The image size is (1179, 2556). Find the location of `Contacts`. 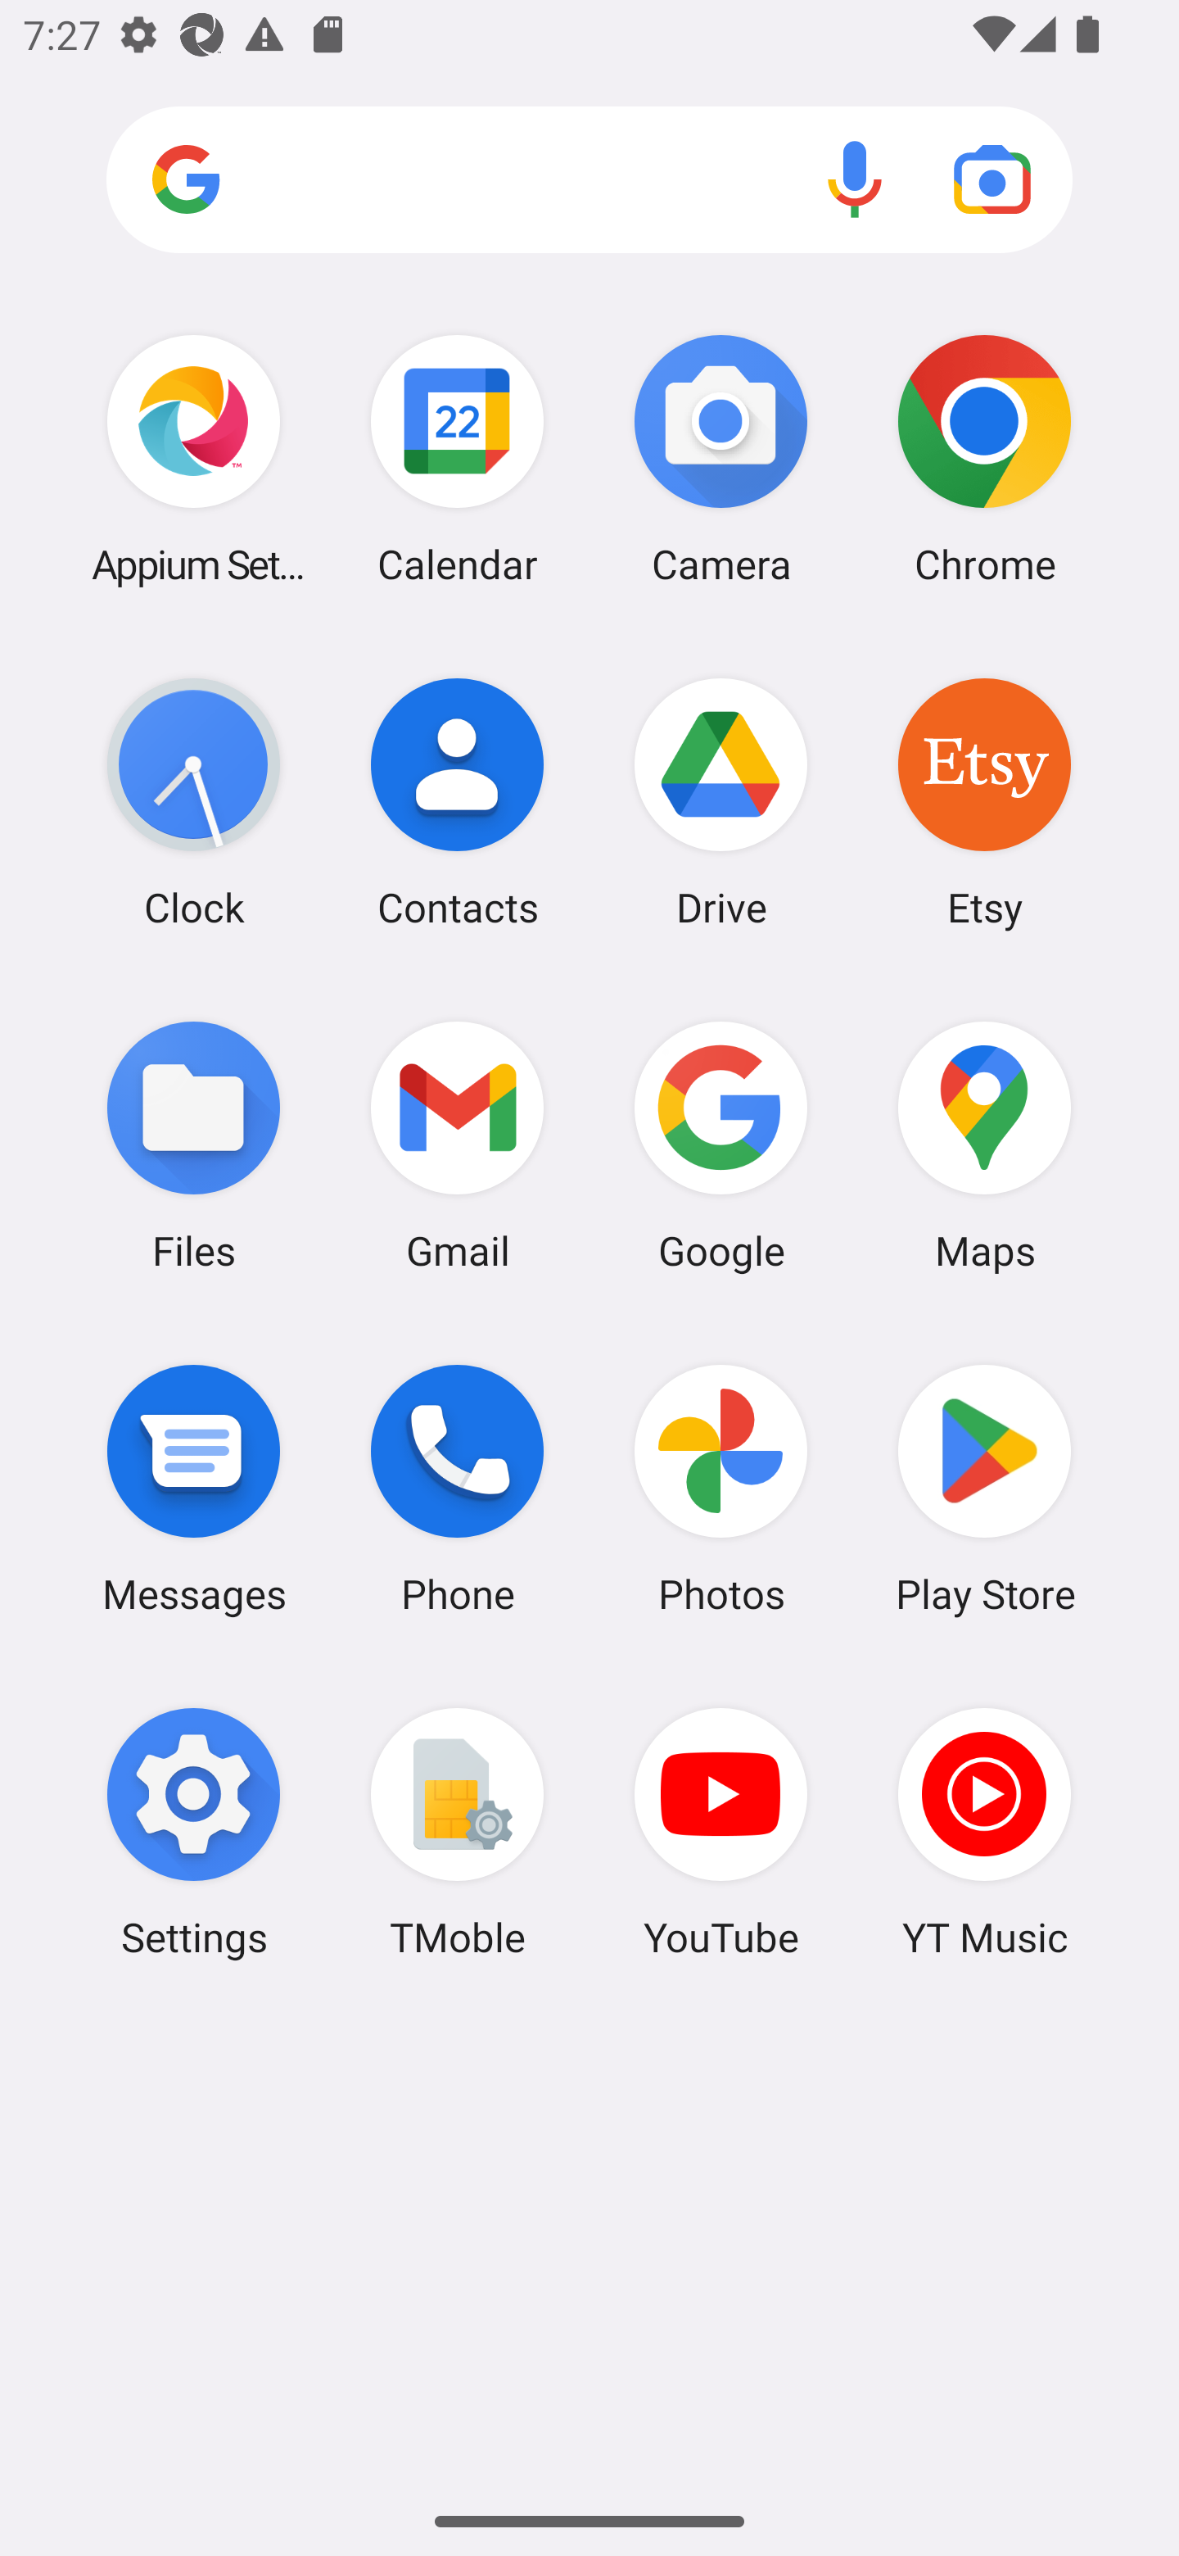

Contacts is located at coordinates (457, 802).